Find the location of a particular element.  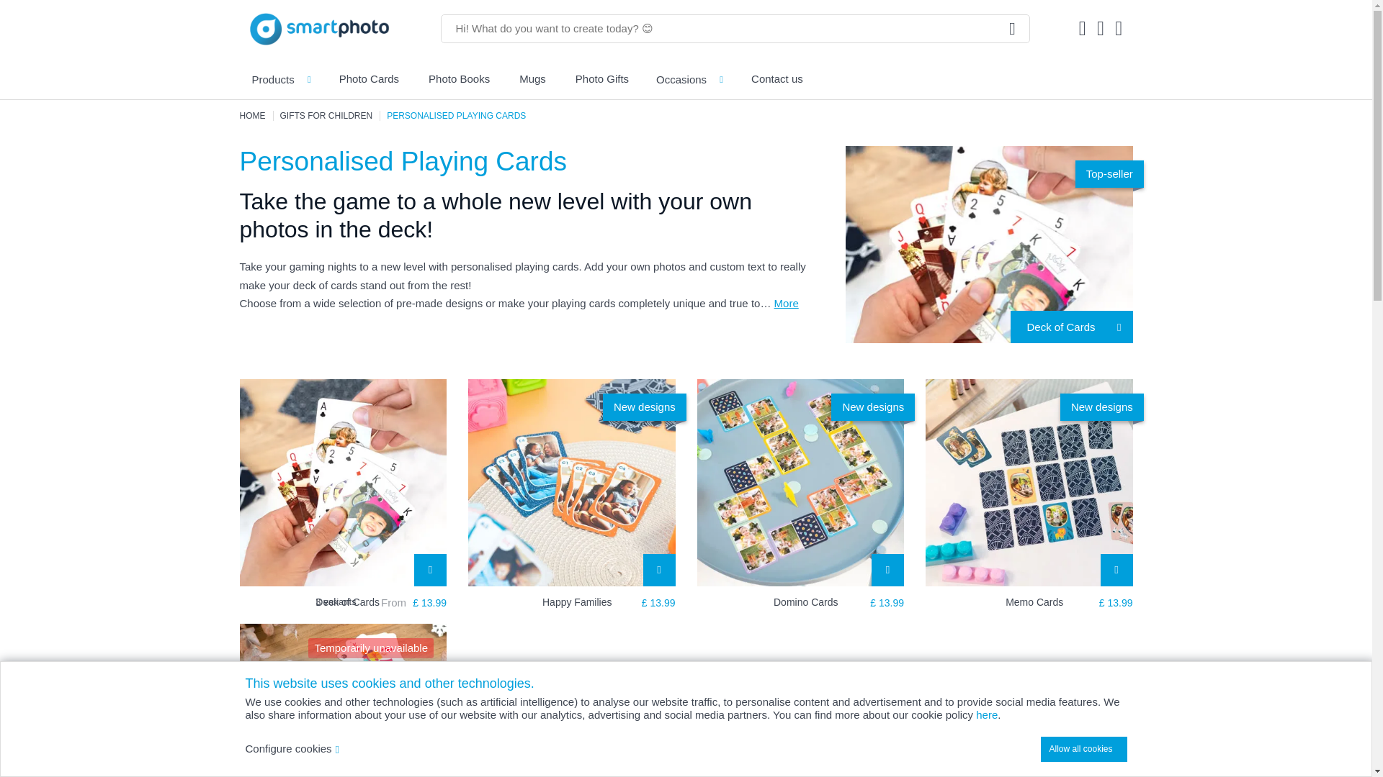

New designs is located at coordinates (1029, 483).